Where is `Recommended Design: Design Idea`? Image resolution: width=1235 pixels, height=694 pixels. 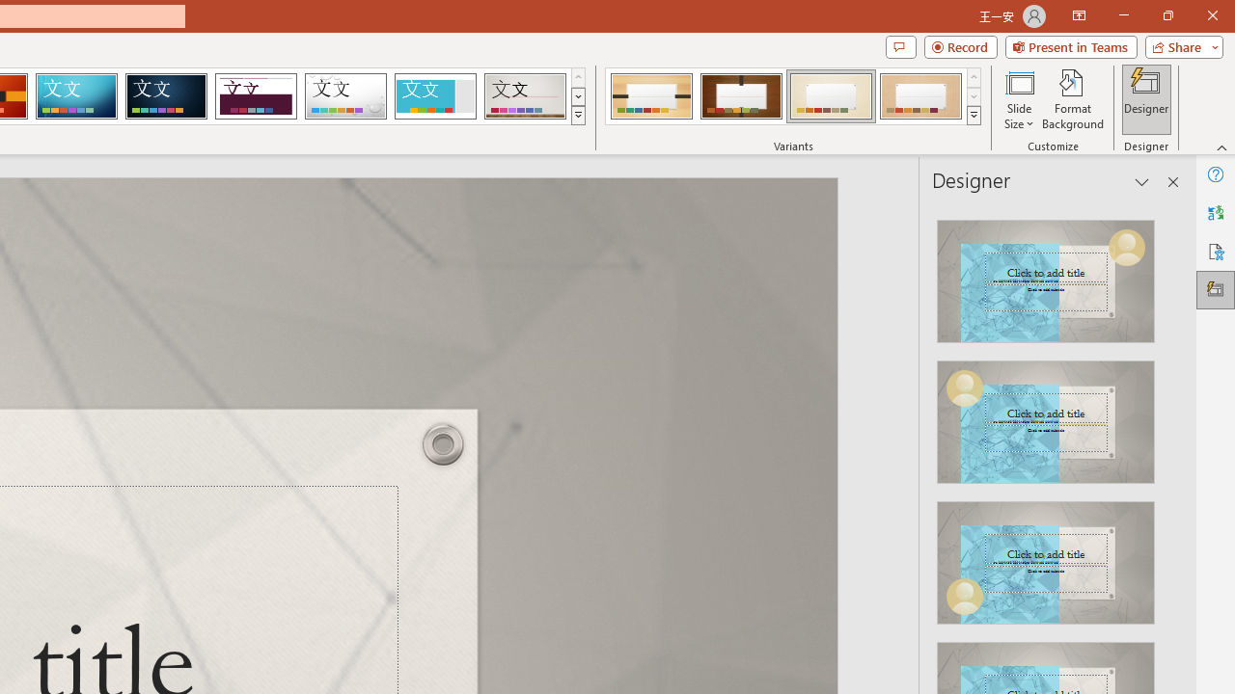 Recommended Design: Design Idea is located at coordinates (1046, 276).